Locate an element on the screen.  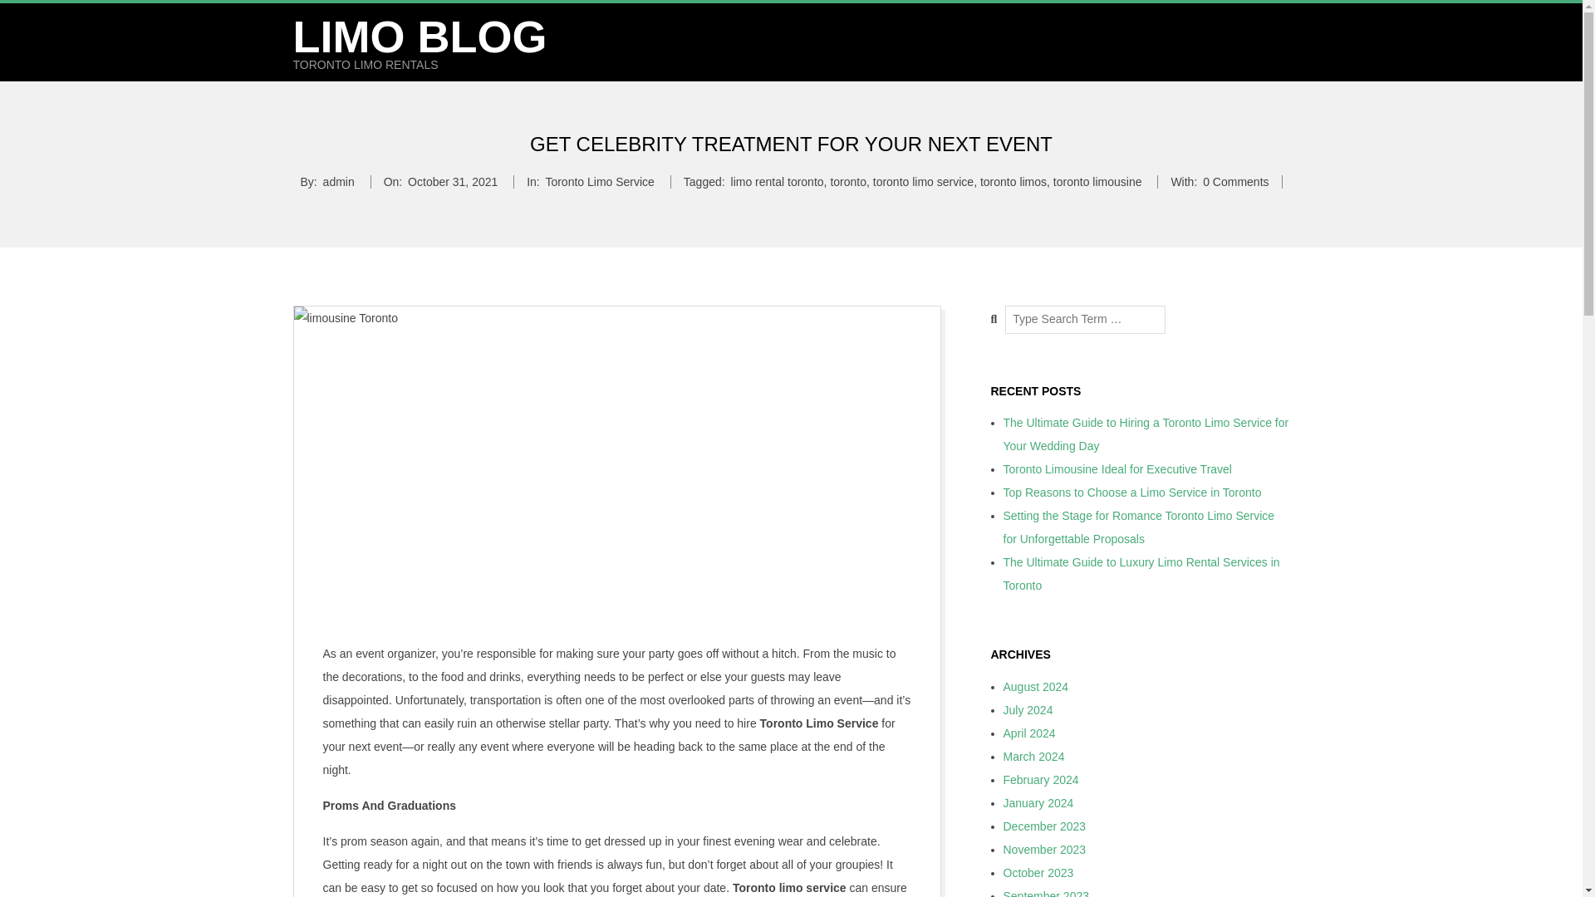
August 2024 is located at coordinates (1035, 686).